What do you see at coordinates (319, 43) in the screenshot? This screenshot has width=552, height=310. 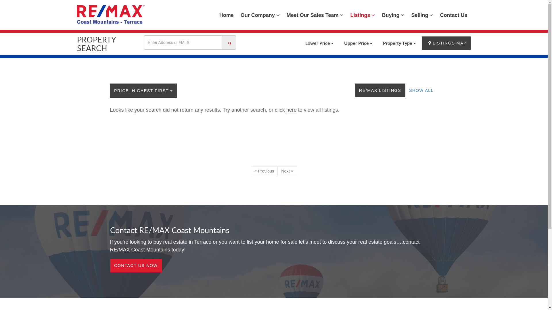 I see `Lower Price` at bounding box center [319, 43].